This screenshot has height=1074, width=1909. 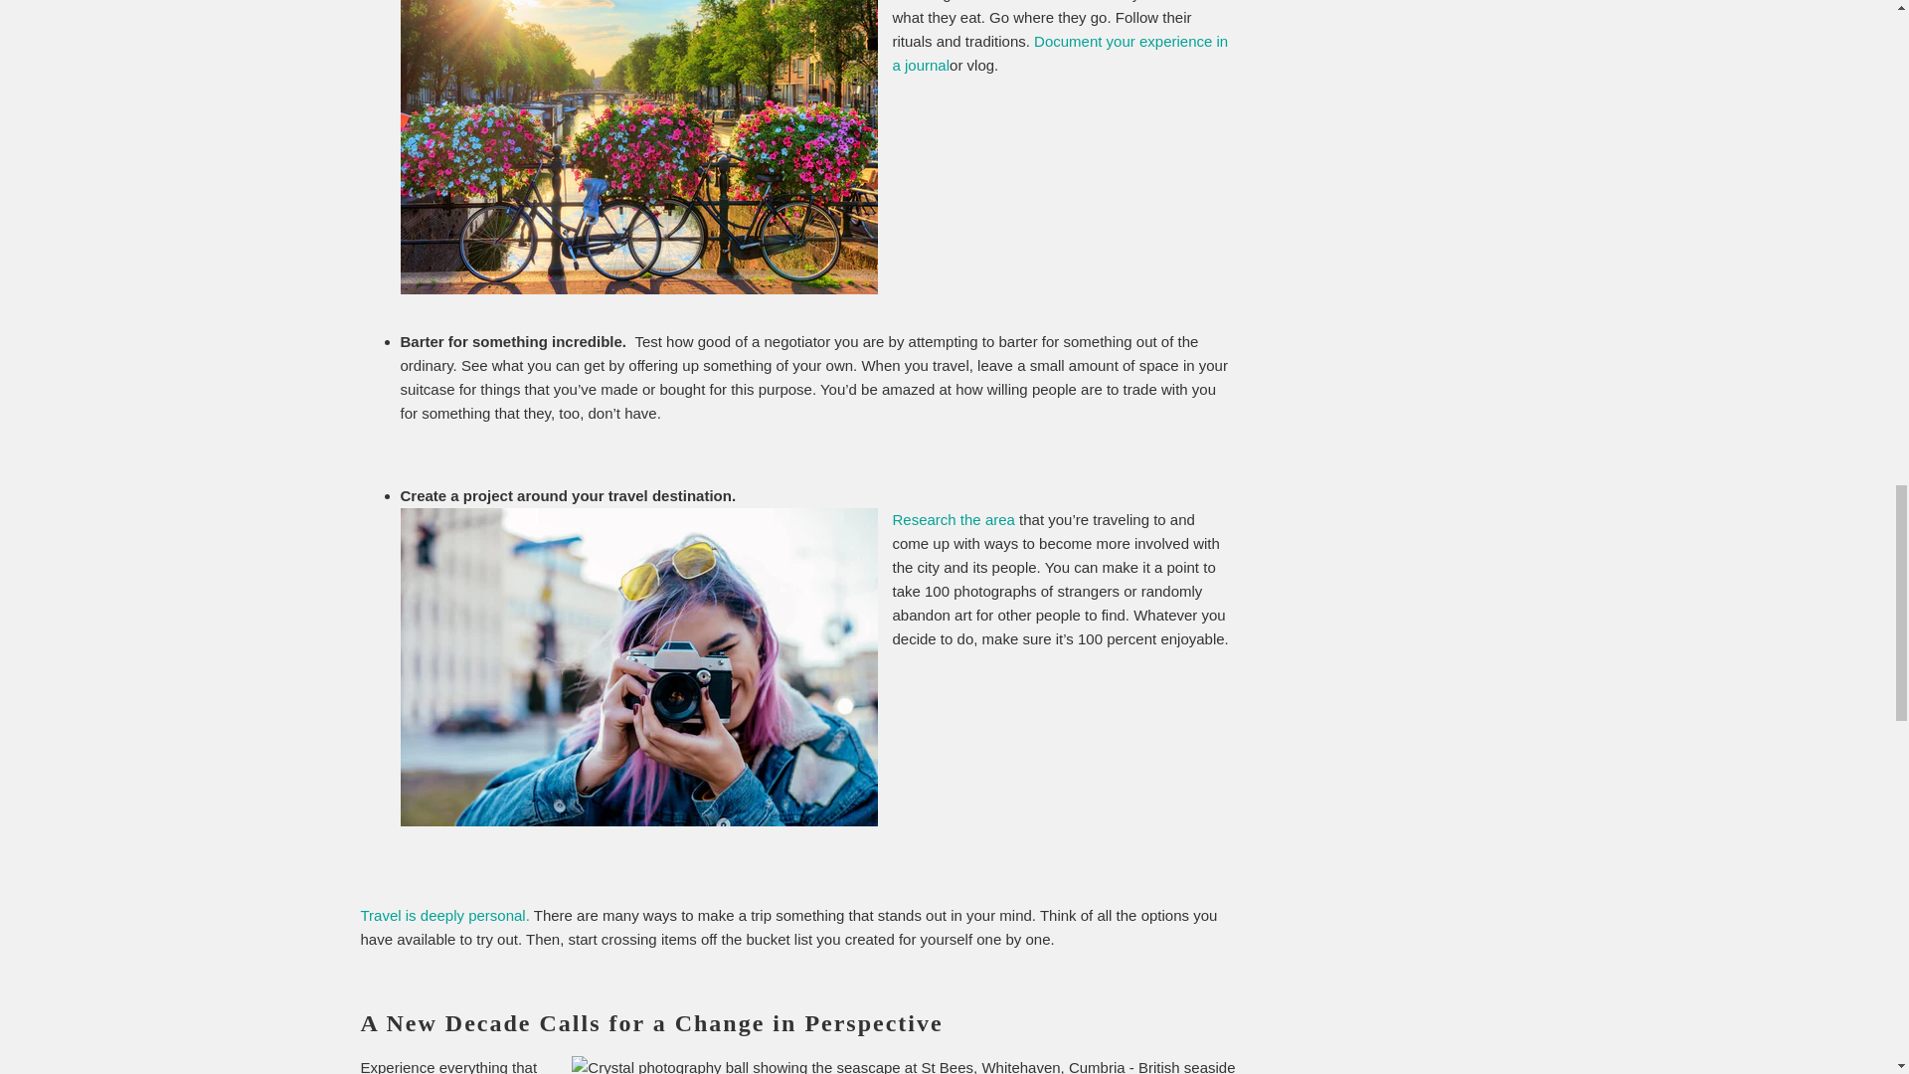 I want to click on What Type of Traveler Are You?, so click(x=443, y=915).